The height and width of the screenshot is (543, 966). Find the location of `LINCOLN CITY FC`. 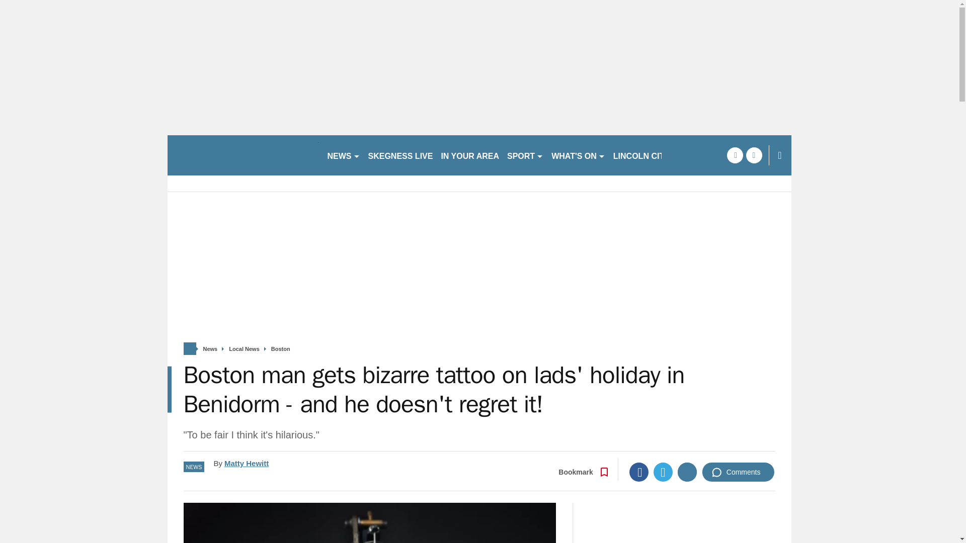

LINCOLN CITY FC is located at coordinates (648, 155).